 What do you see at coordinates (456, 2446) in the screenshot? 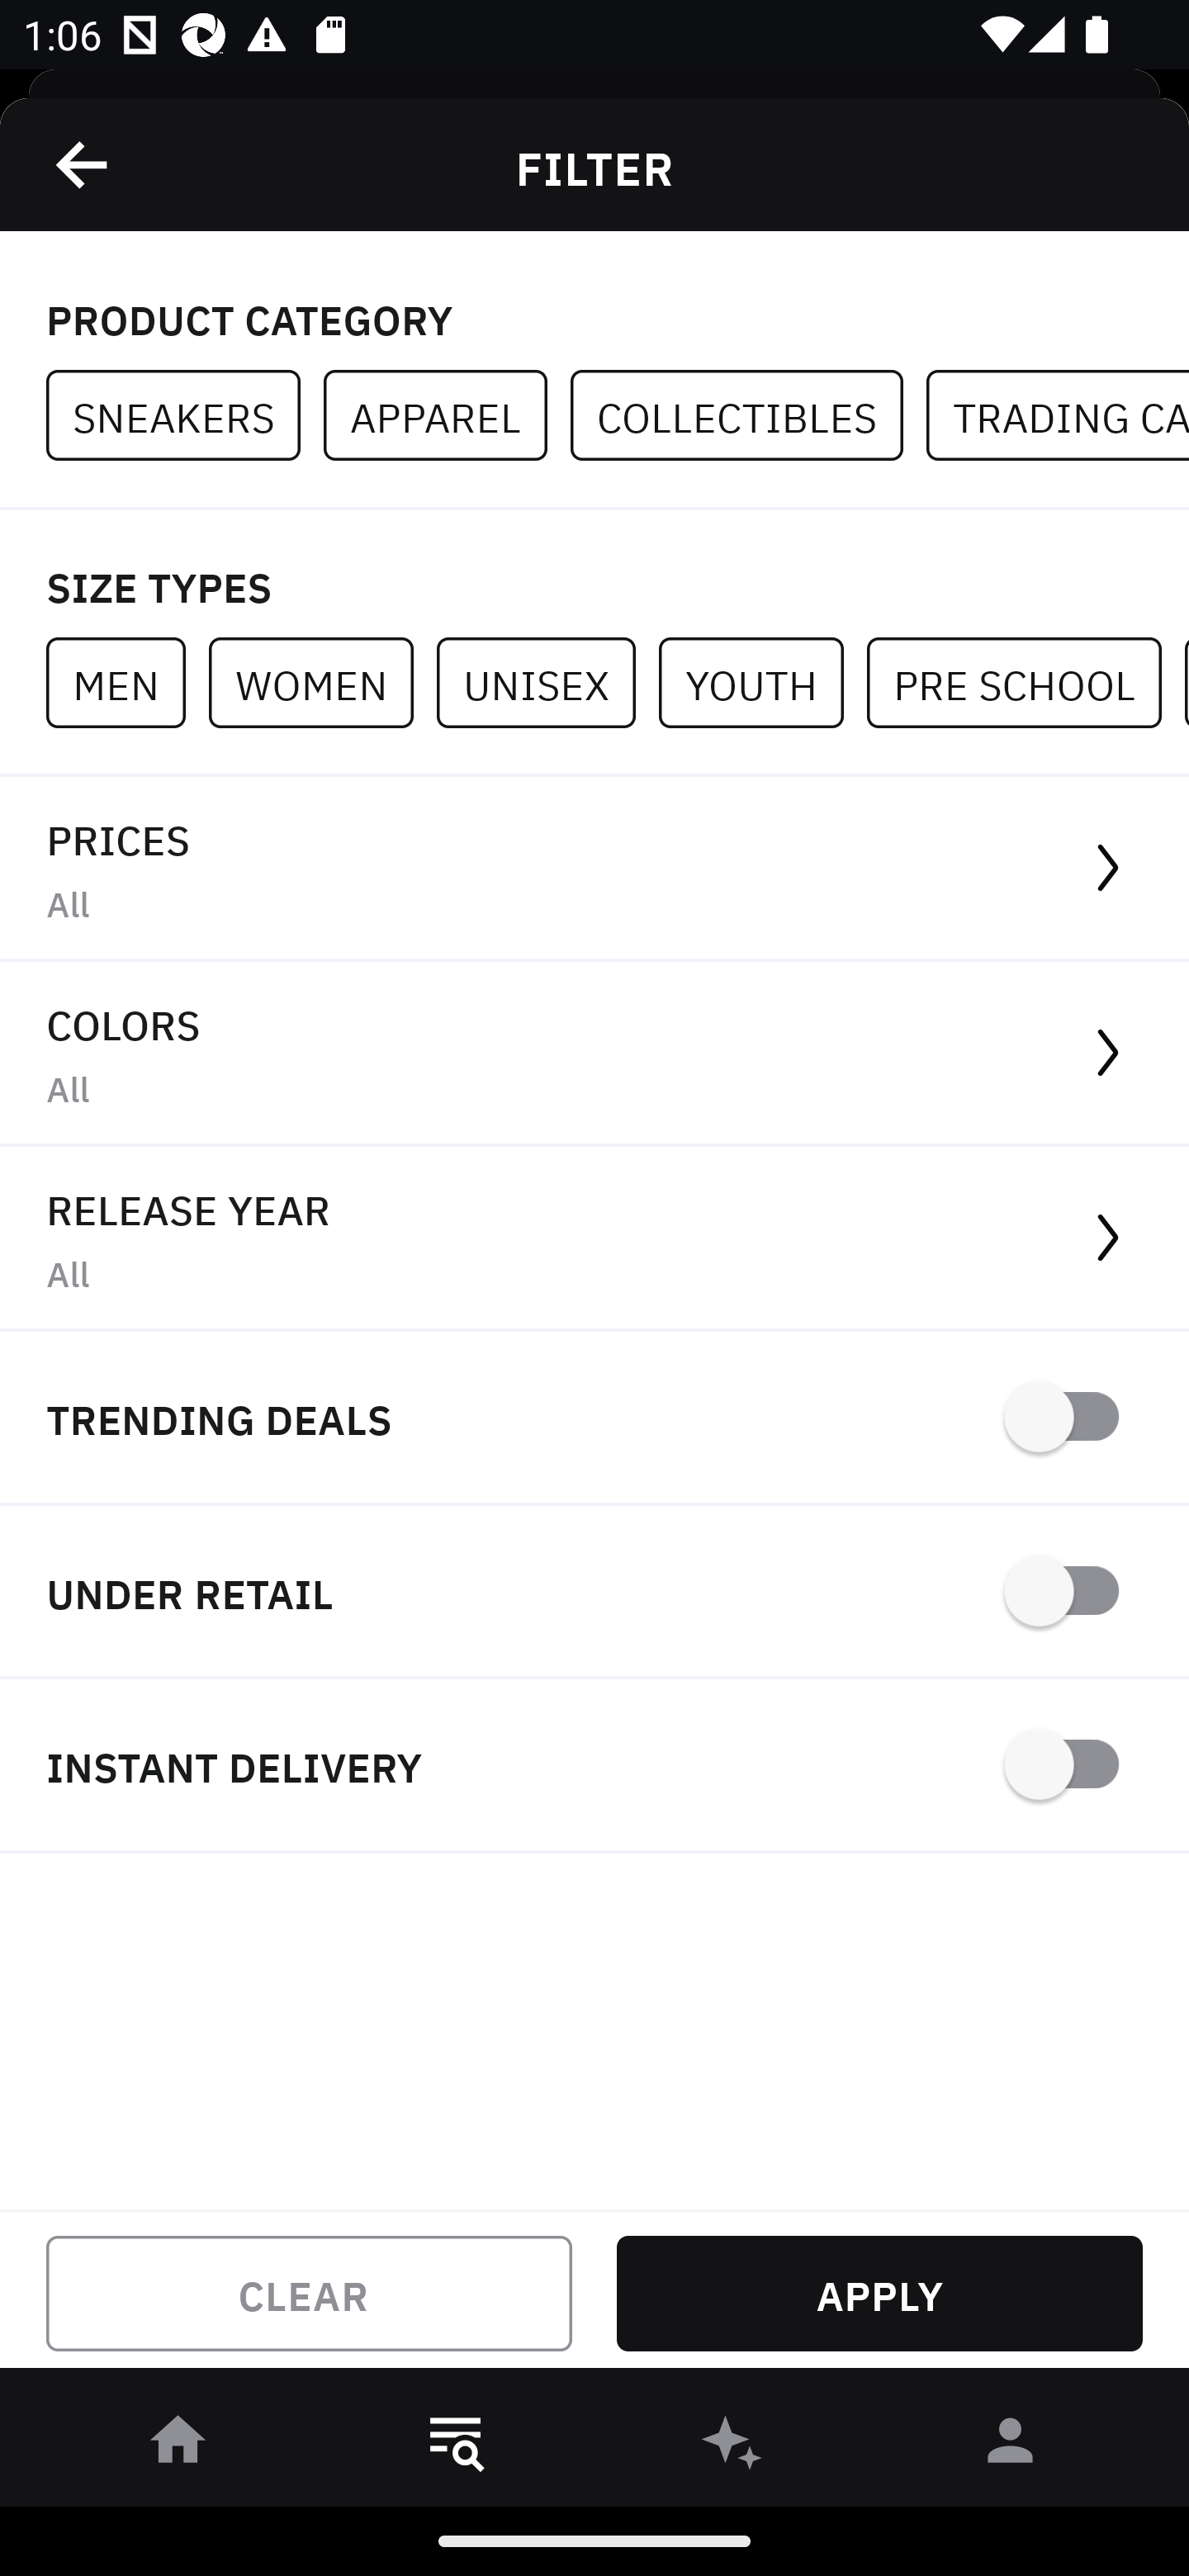
I see `󱎸` at bounding box center [456, 2446].